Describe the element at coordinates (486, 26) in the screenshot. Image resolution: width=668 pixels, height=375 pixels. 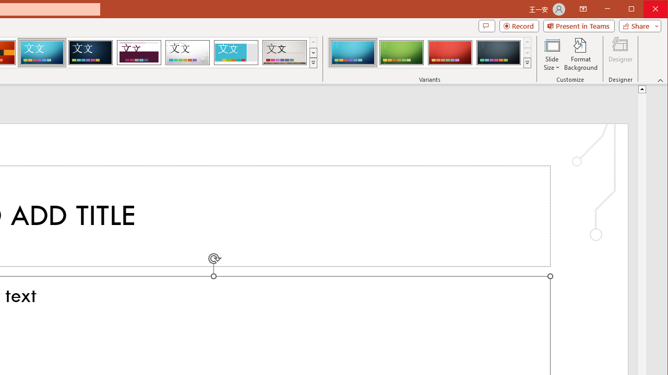
I see `Comments` at that location.